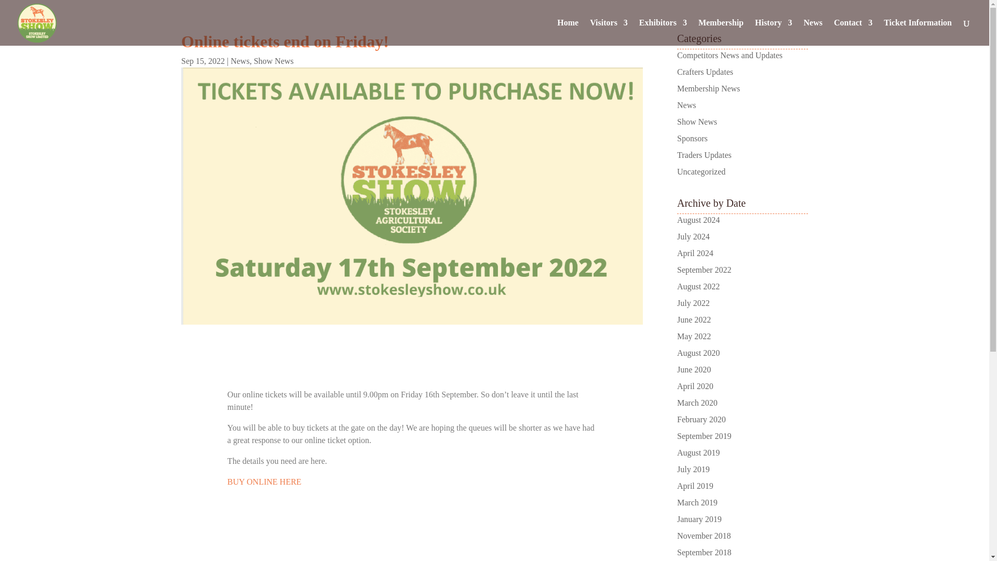  What do you see at coordinates (693, 237) in the screenshot?
I see `July 2024` at bounding box center [693, 237].